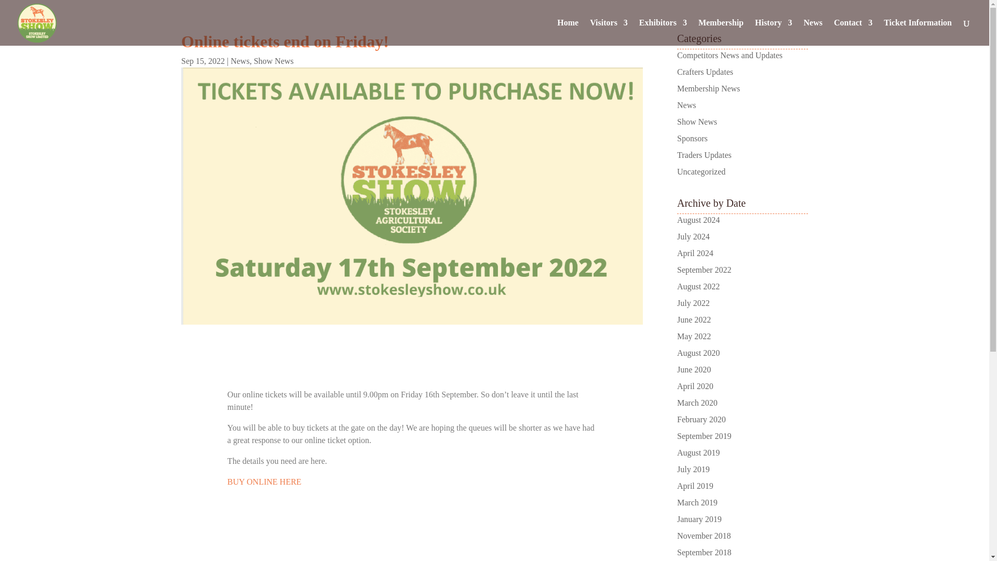  What do you see at coordinates (693, 237) in the screenshot?
I see `July 2024` at bounding box center [693, 237].